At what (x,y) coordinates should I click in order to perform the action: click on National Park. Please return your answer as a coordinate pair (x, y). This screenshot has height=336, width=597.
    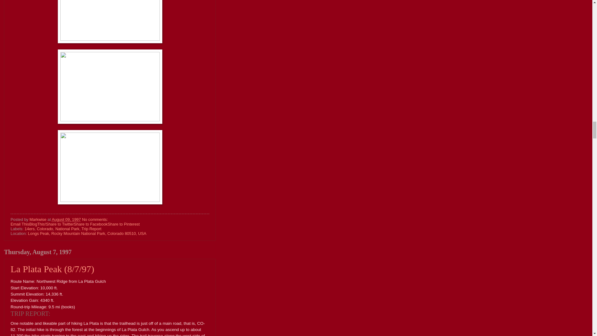
    Looking at the image, I should click on (67, 229).